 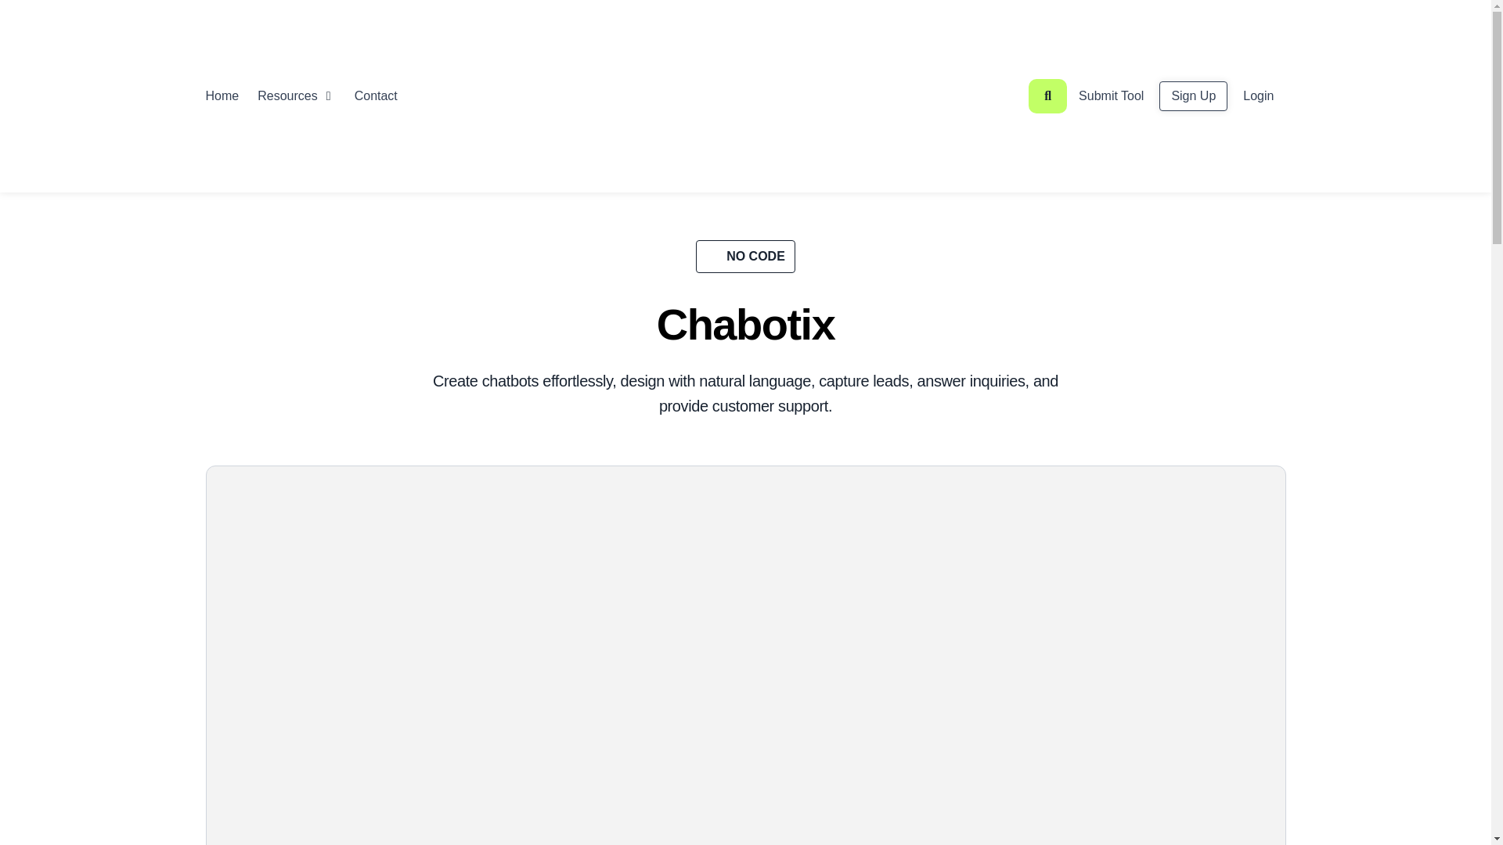 I want to click on Resources, so click(x=287, y=96).